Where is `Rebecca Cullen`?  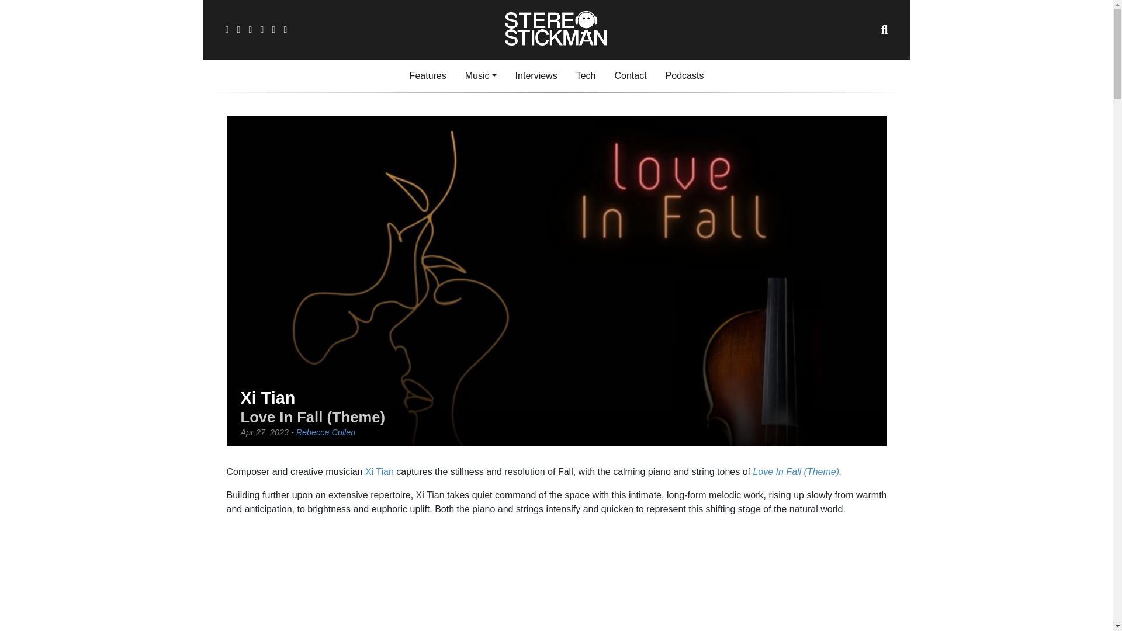
Rebecca Cullen is located at coordinates (325, 432).